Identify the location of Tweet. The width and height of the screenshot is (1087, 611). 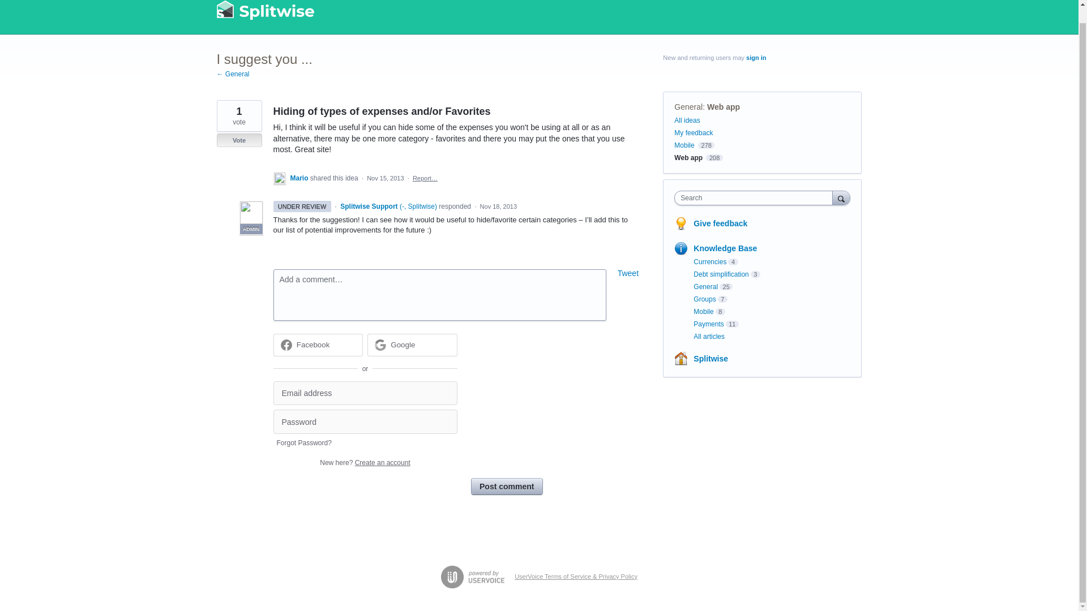
(628, 273).